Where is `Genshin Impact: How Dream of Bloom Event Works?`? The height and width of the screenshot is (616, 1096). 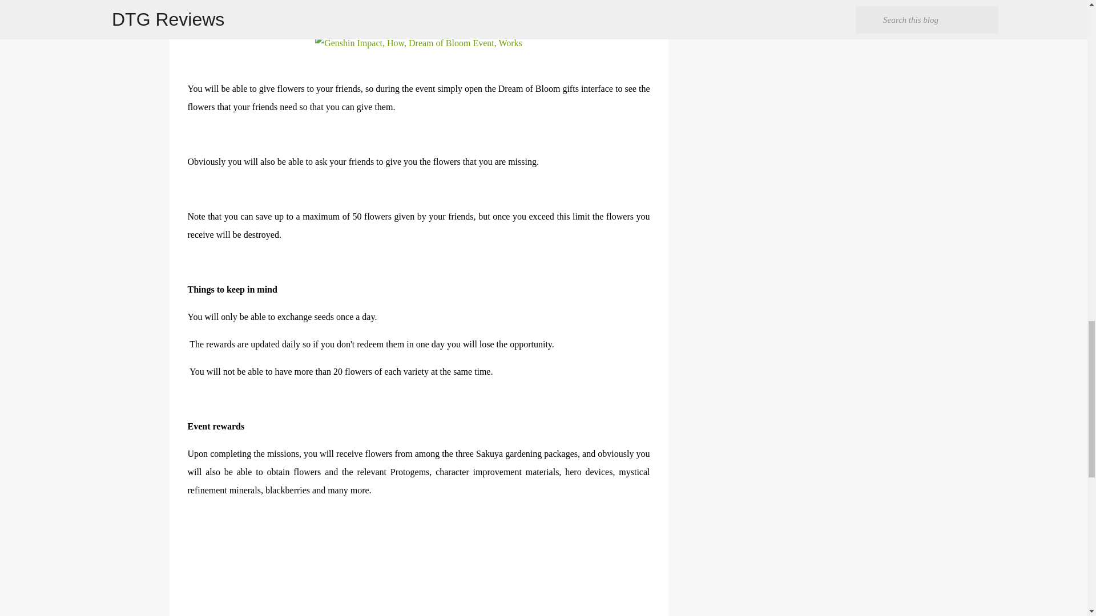
Genshin Impact: How Dream of Bloom Event Works? is located at coordinates (419, 43).